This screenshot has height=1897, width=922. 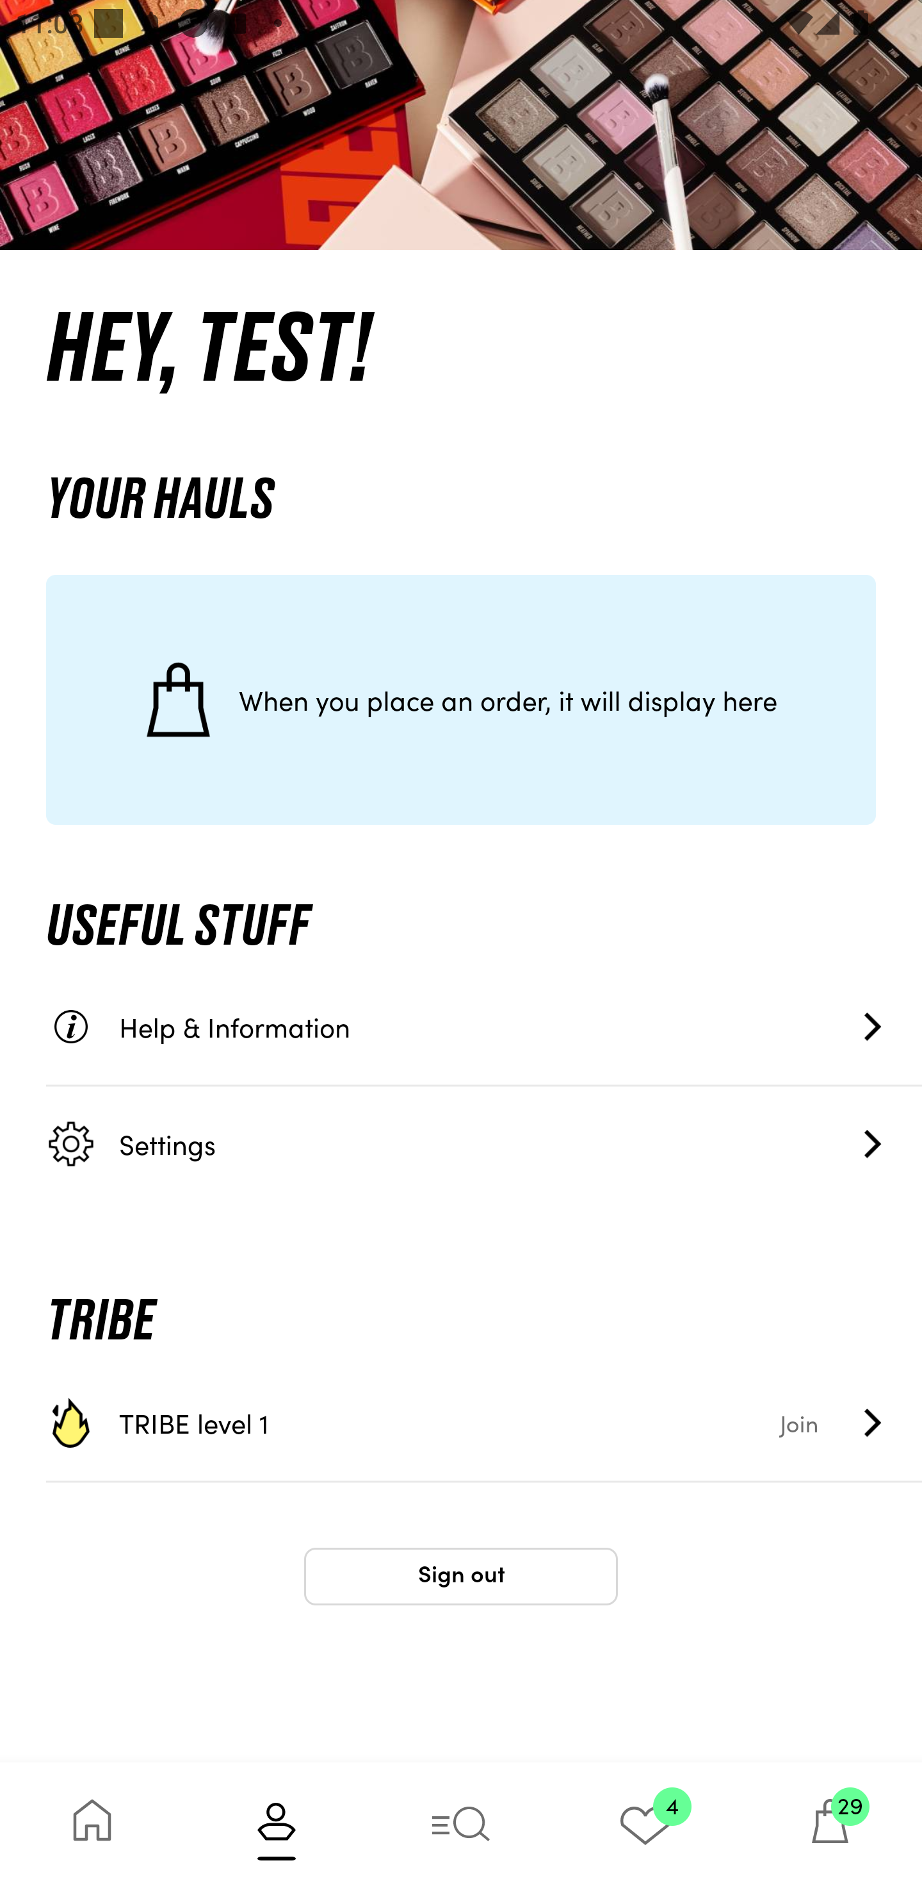 What do you see at coordinates (484, 1027) in the screenshot?
I see `Help & Information` at bounding box center [484, 1027].